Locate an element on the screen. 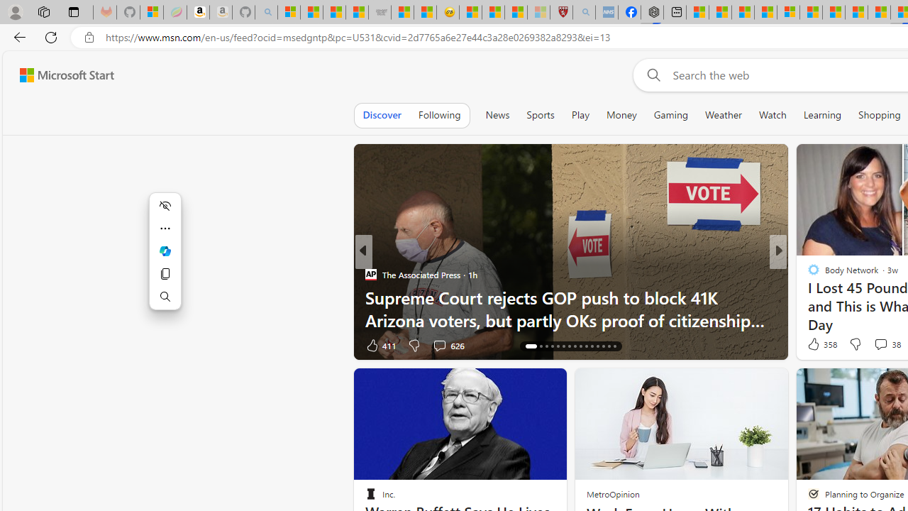 This screenshot has width=908, height=511. AutomationID: tab-25 is located at coordinates (586, 346).